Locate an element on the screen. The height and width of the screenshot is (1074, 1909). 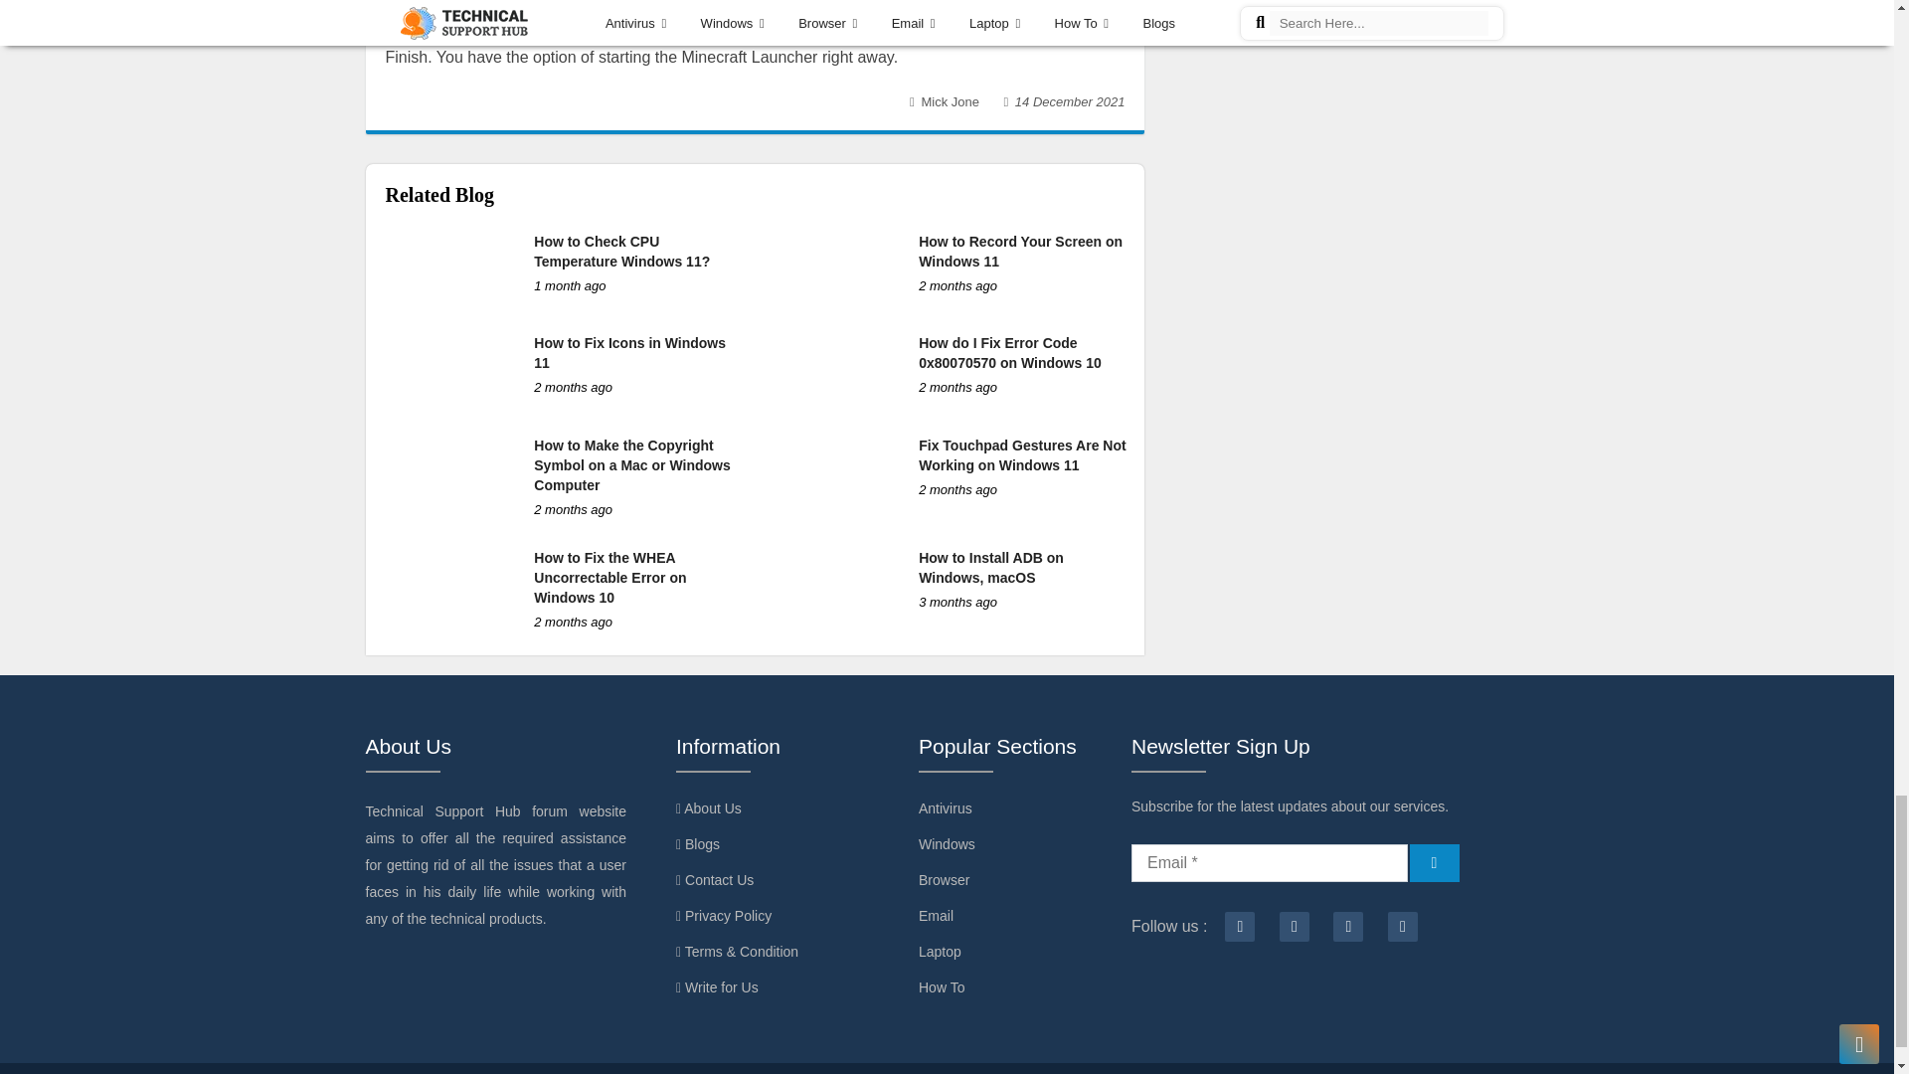
How to Check CPU Temperature Windows 11? is located at coordinates (622, 252).